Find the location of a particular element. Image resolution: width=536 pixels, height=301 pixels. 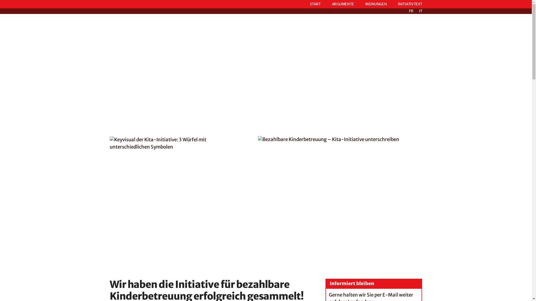

IT is located at coordinates (420, 11).